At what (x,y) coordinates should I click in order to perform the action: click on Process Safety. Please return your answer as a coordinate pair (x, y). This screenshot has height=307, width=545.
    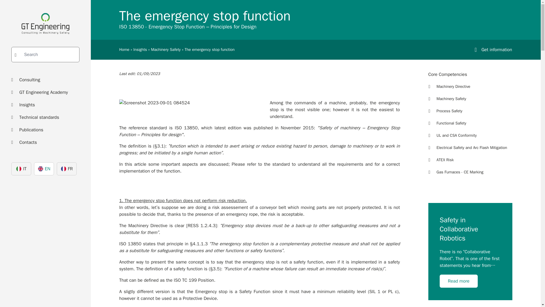
    Looking at the image, I should click on (470, 111).